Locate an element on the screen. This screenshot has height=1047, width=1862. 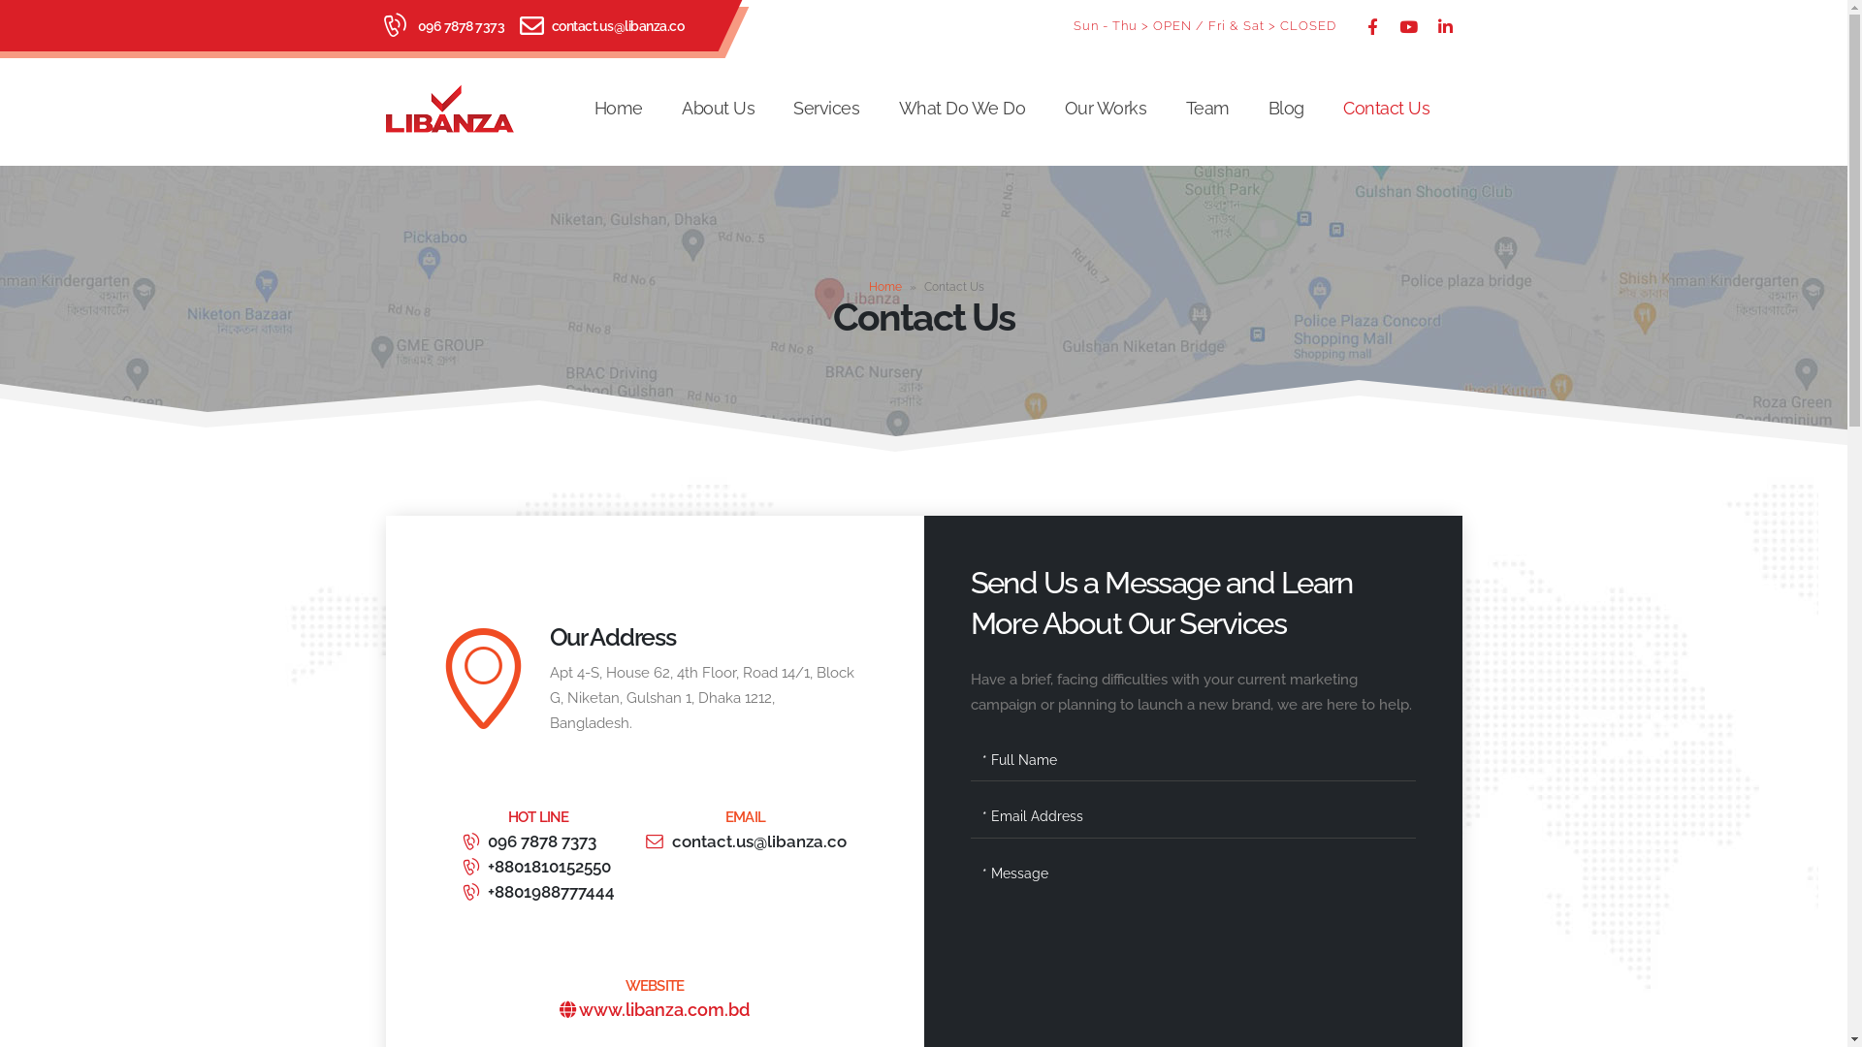
096 7878 7373 is located at coordinates (461, 26).